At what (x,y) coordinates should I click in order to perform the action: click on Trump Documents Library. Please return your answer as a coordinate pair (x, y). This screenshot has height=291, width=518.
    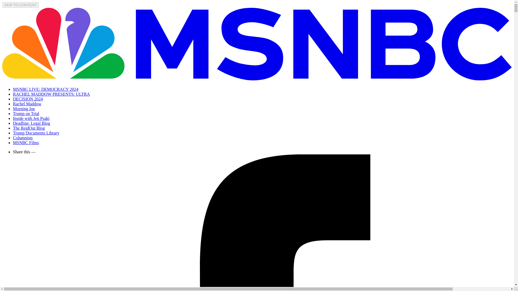
    Looking at the image, I should click on (36, 133).